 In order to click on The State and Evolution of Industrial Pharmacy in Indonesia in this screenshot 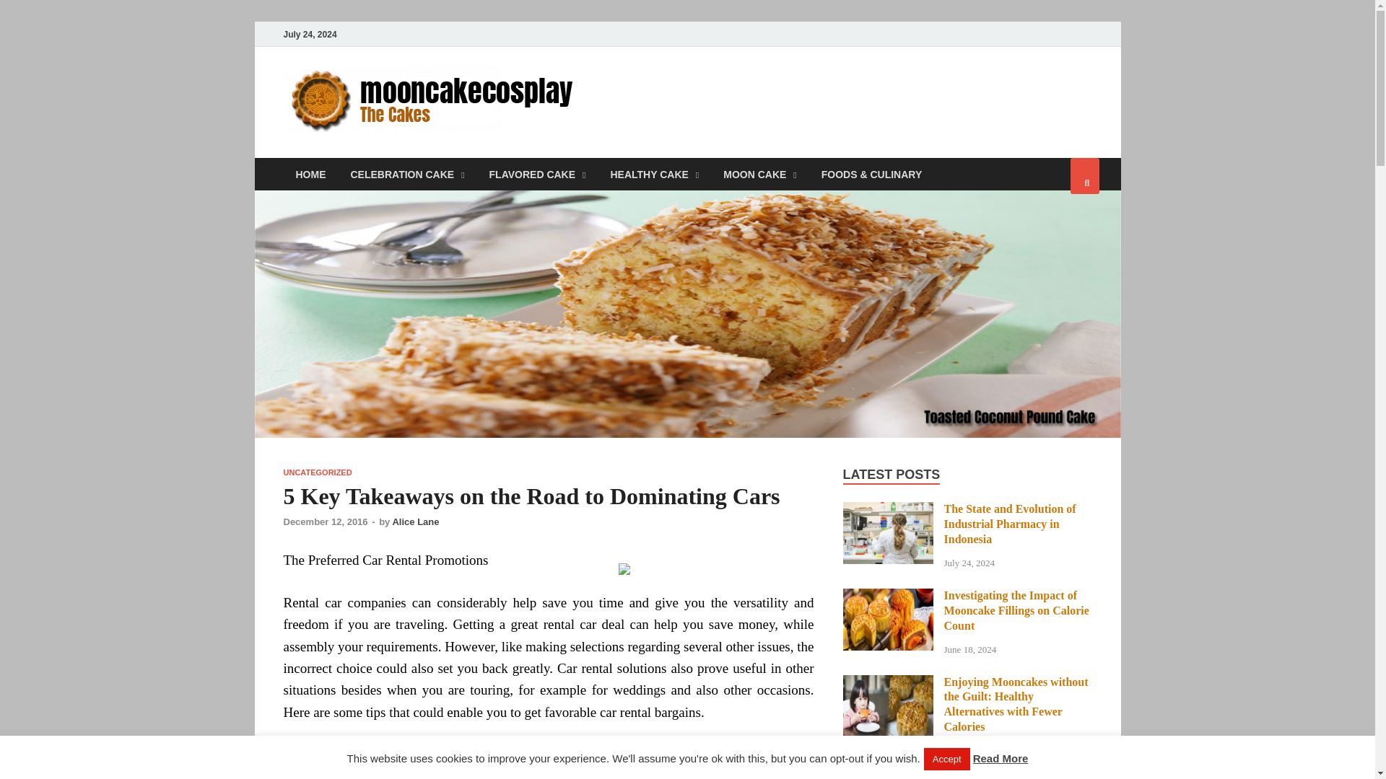, I will do `click(888, 510)`.